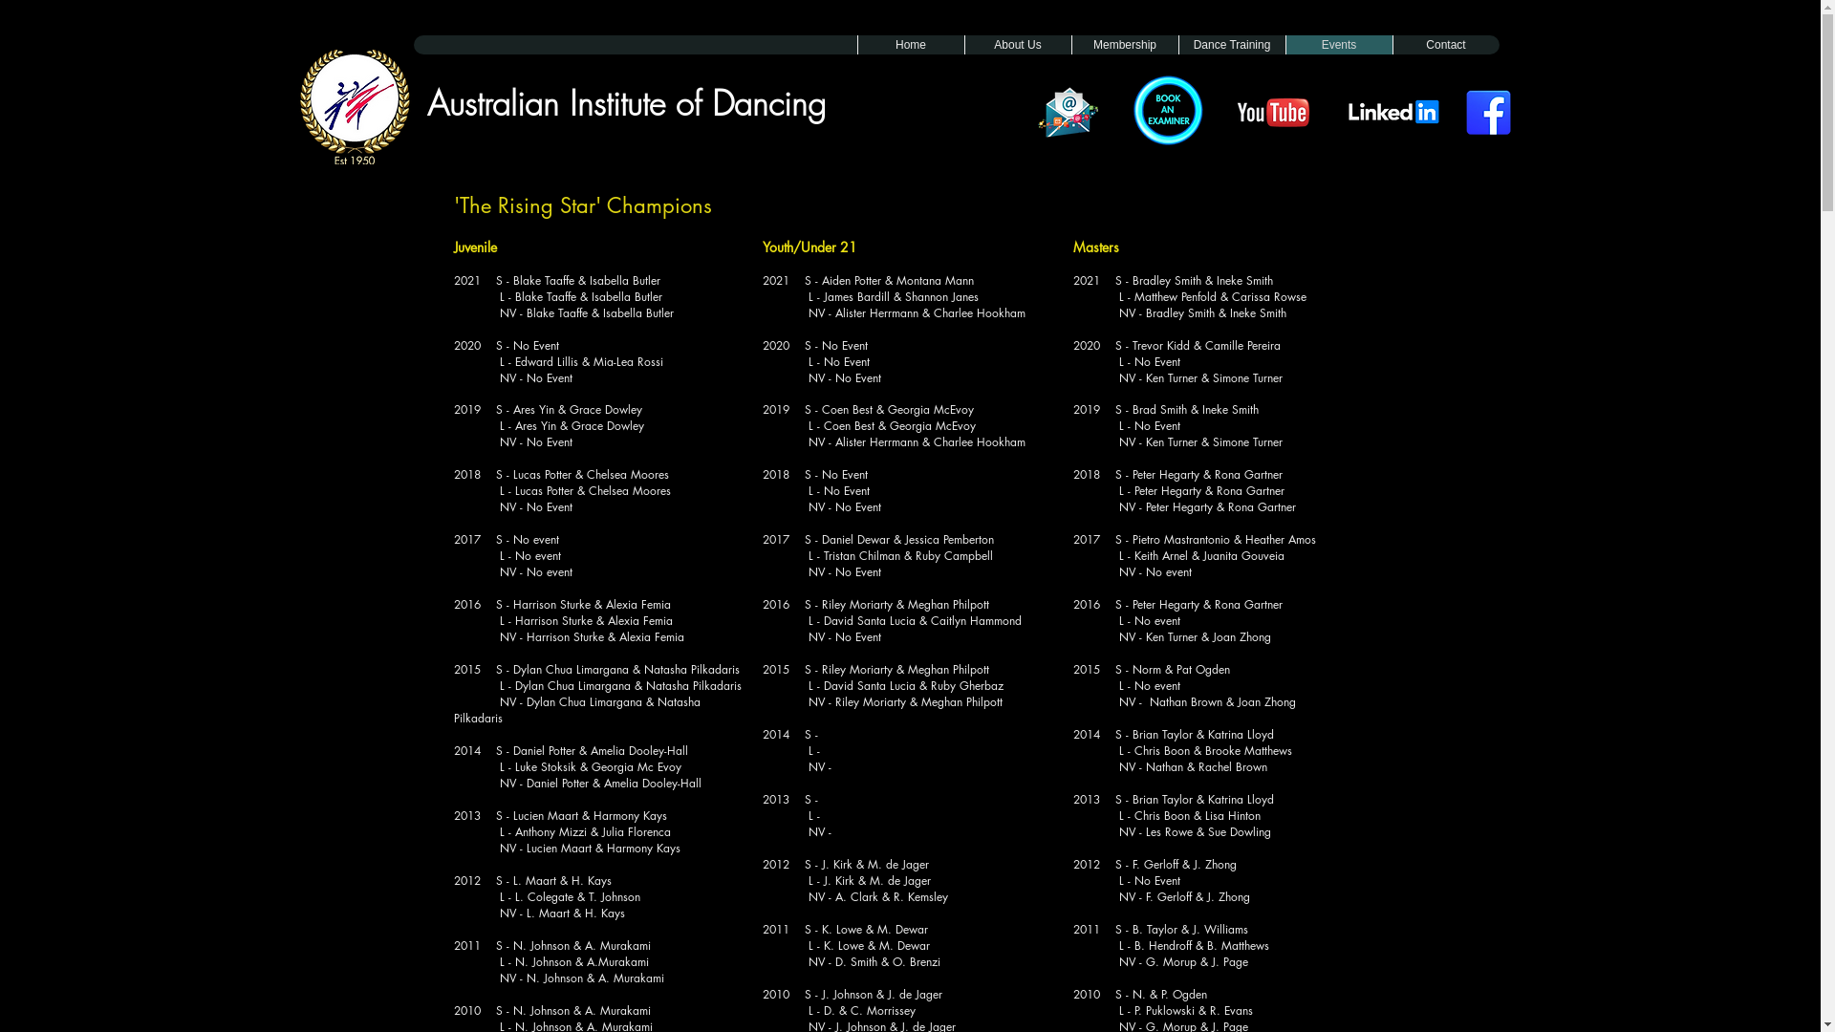 The width and height of the screenshot is (1835, 1032). What do you see at coordinates (1445, 45) in the screenshot?
I see `Contact` at bounding box center [1445, 45].